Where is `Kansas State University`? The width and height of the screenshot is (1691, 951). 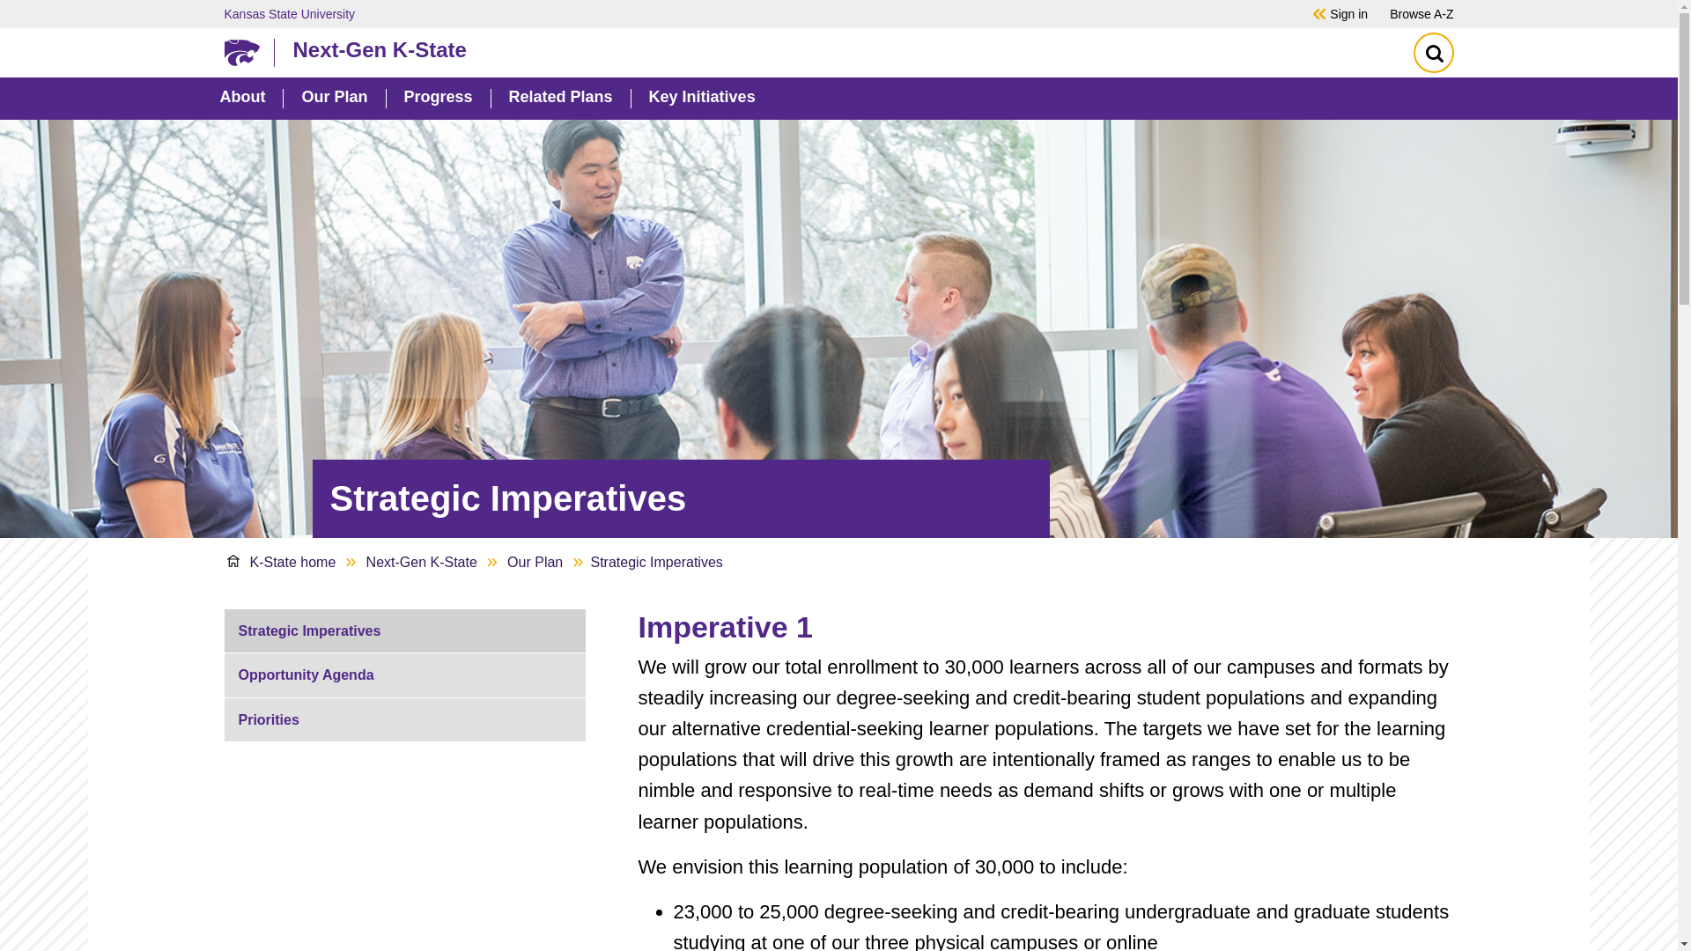 Kansas State University is located at coordinates (743, 13).